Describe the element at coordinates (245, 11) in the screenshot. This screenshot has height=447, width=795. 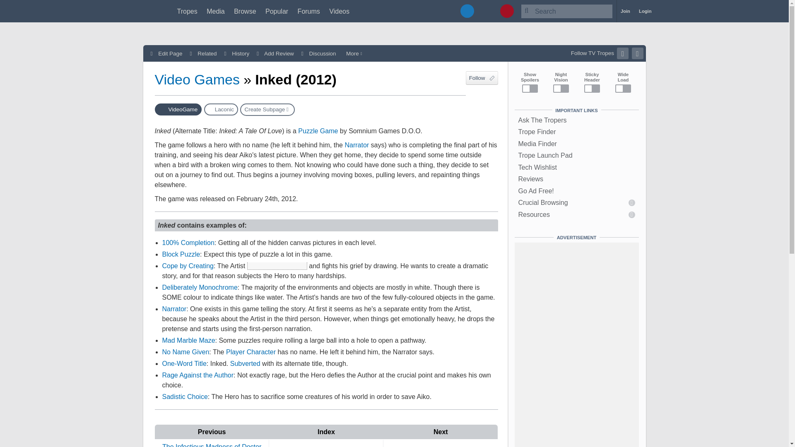
I see `Browse` at that location.